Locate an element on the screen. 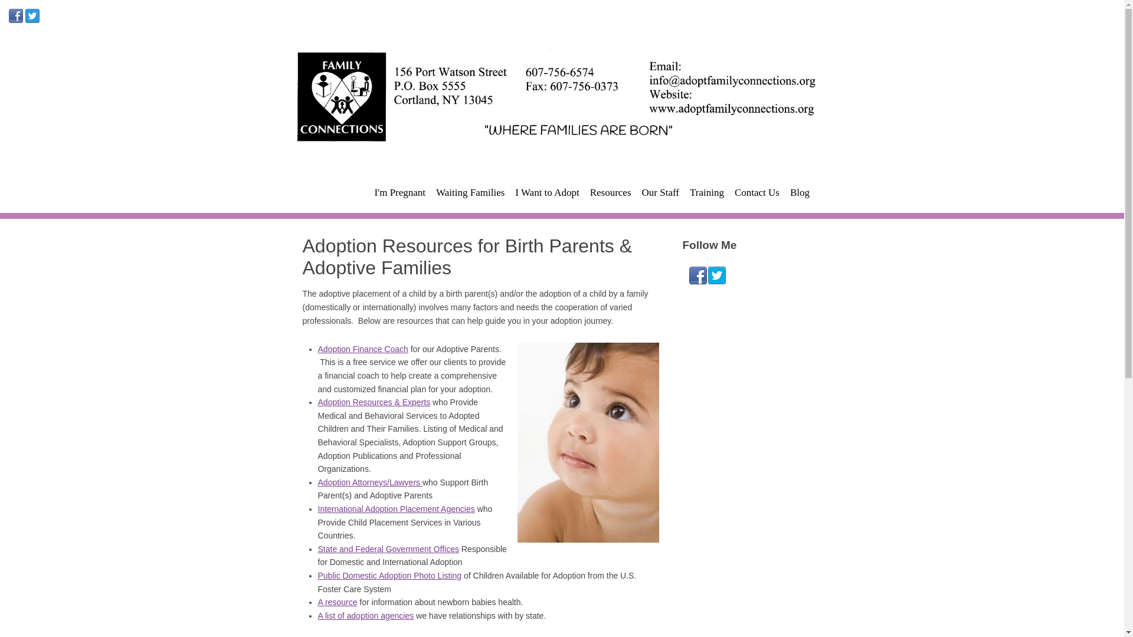  I'm Pregnant is located at coordinates (400, 192).